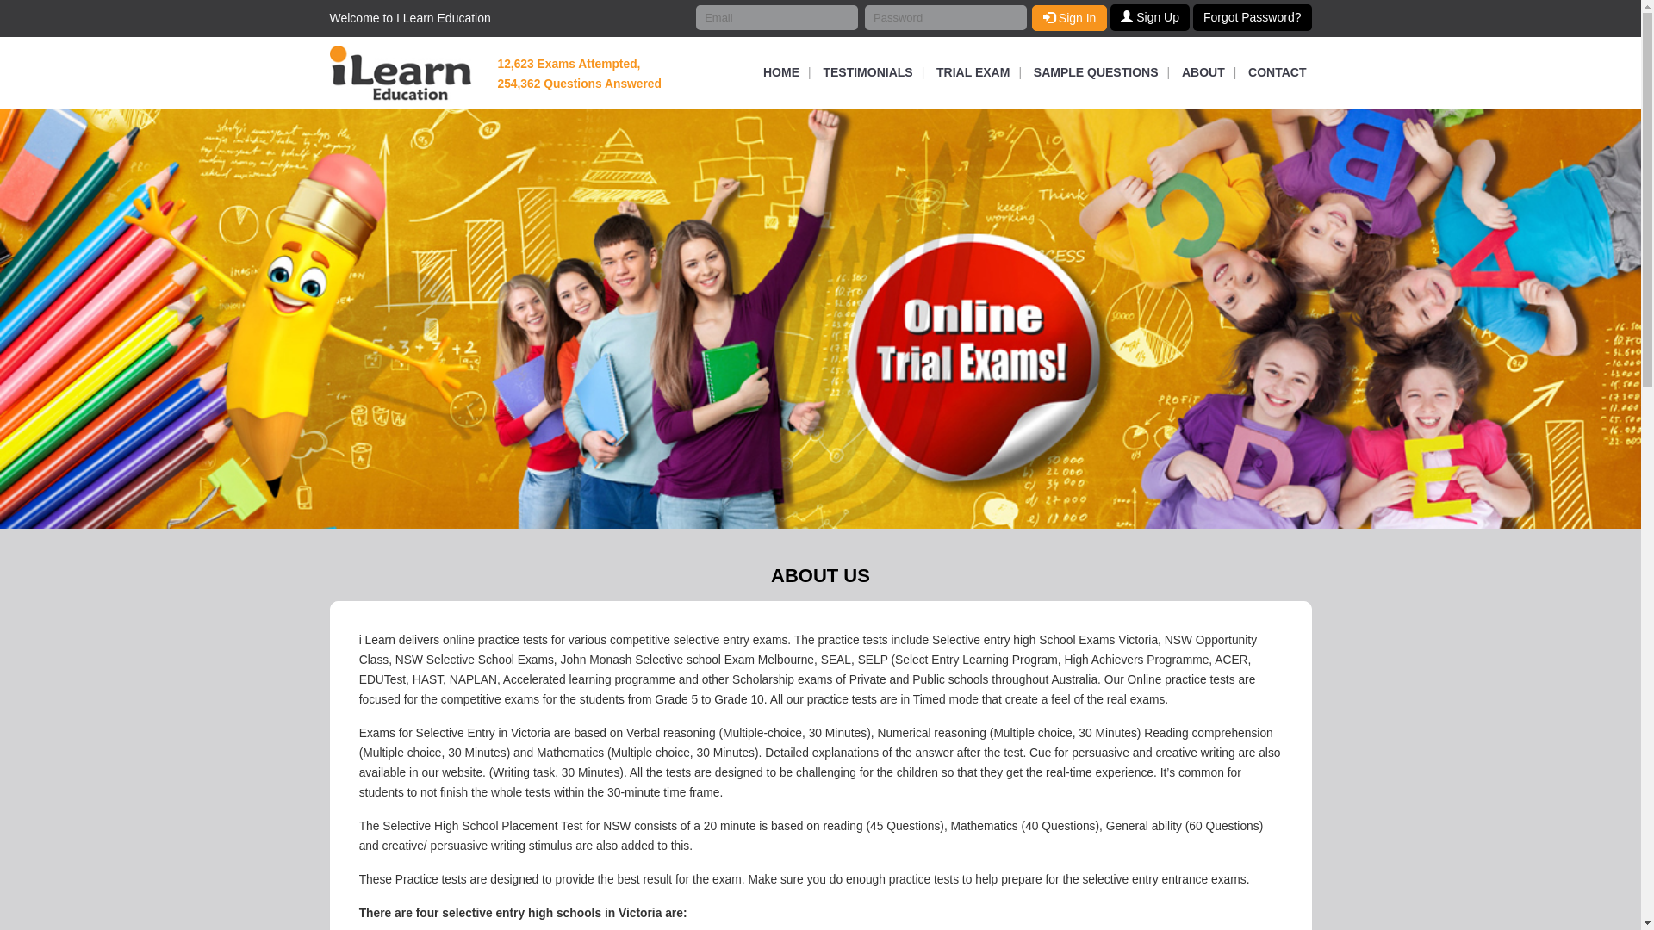 This screenshot has width=1654, height=930. I want to click on TRIAL EXAM, so click(973, 72).